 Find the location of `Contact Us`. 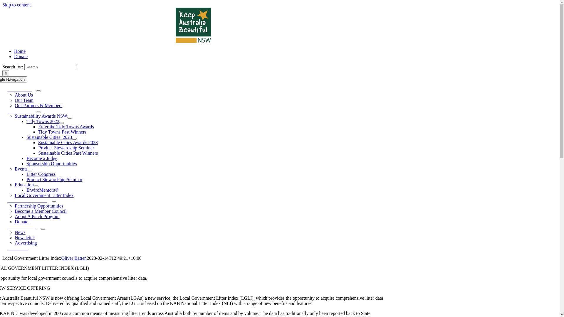

Contact Us is located at coordinates (18, 248).